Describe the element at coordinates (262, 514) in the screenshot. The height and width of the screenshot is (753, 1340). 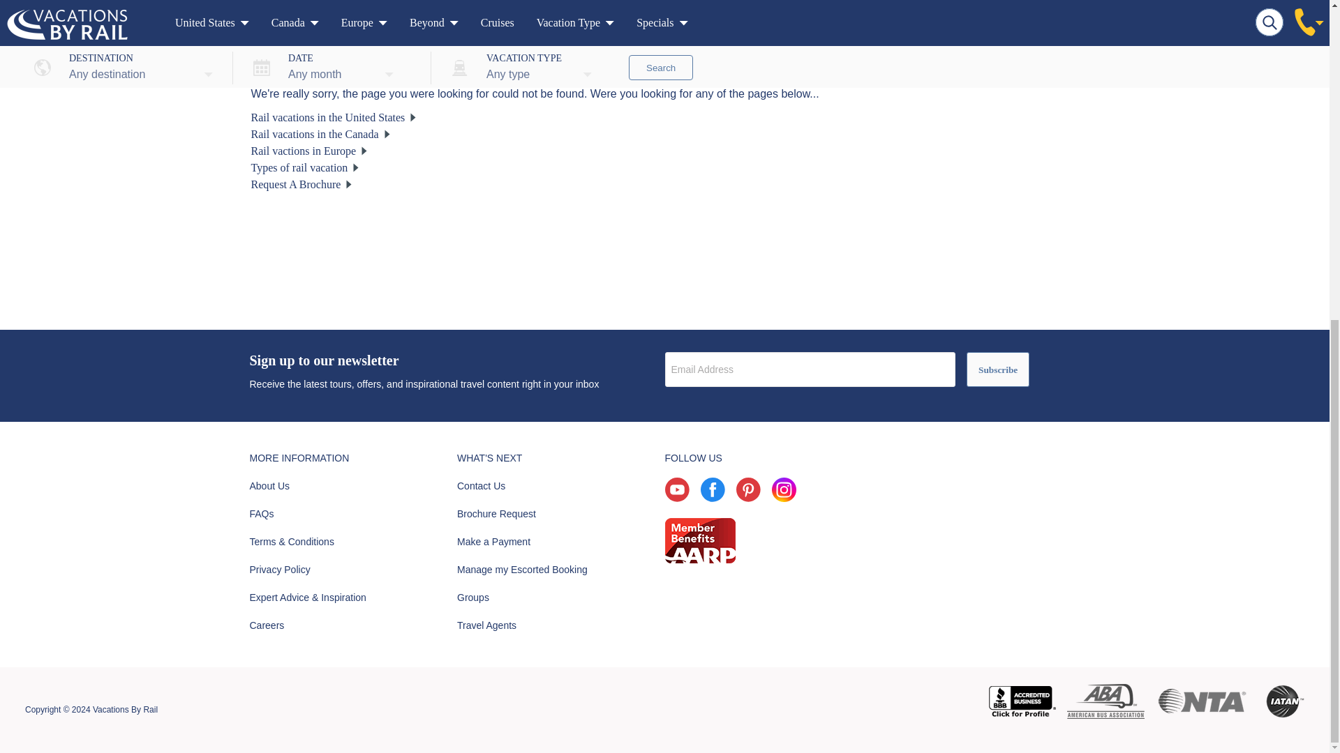
I see `FAQs` at that location.